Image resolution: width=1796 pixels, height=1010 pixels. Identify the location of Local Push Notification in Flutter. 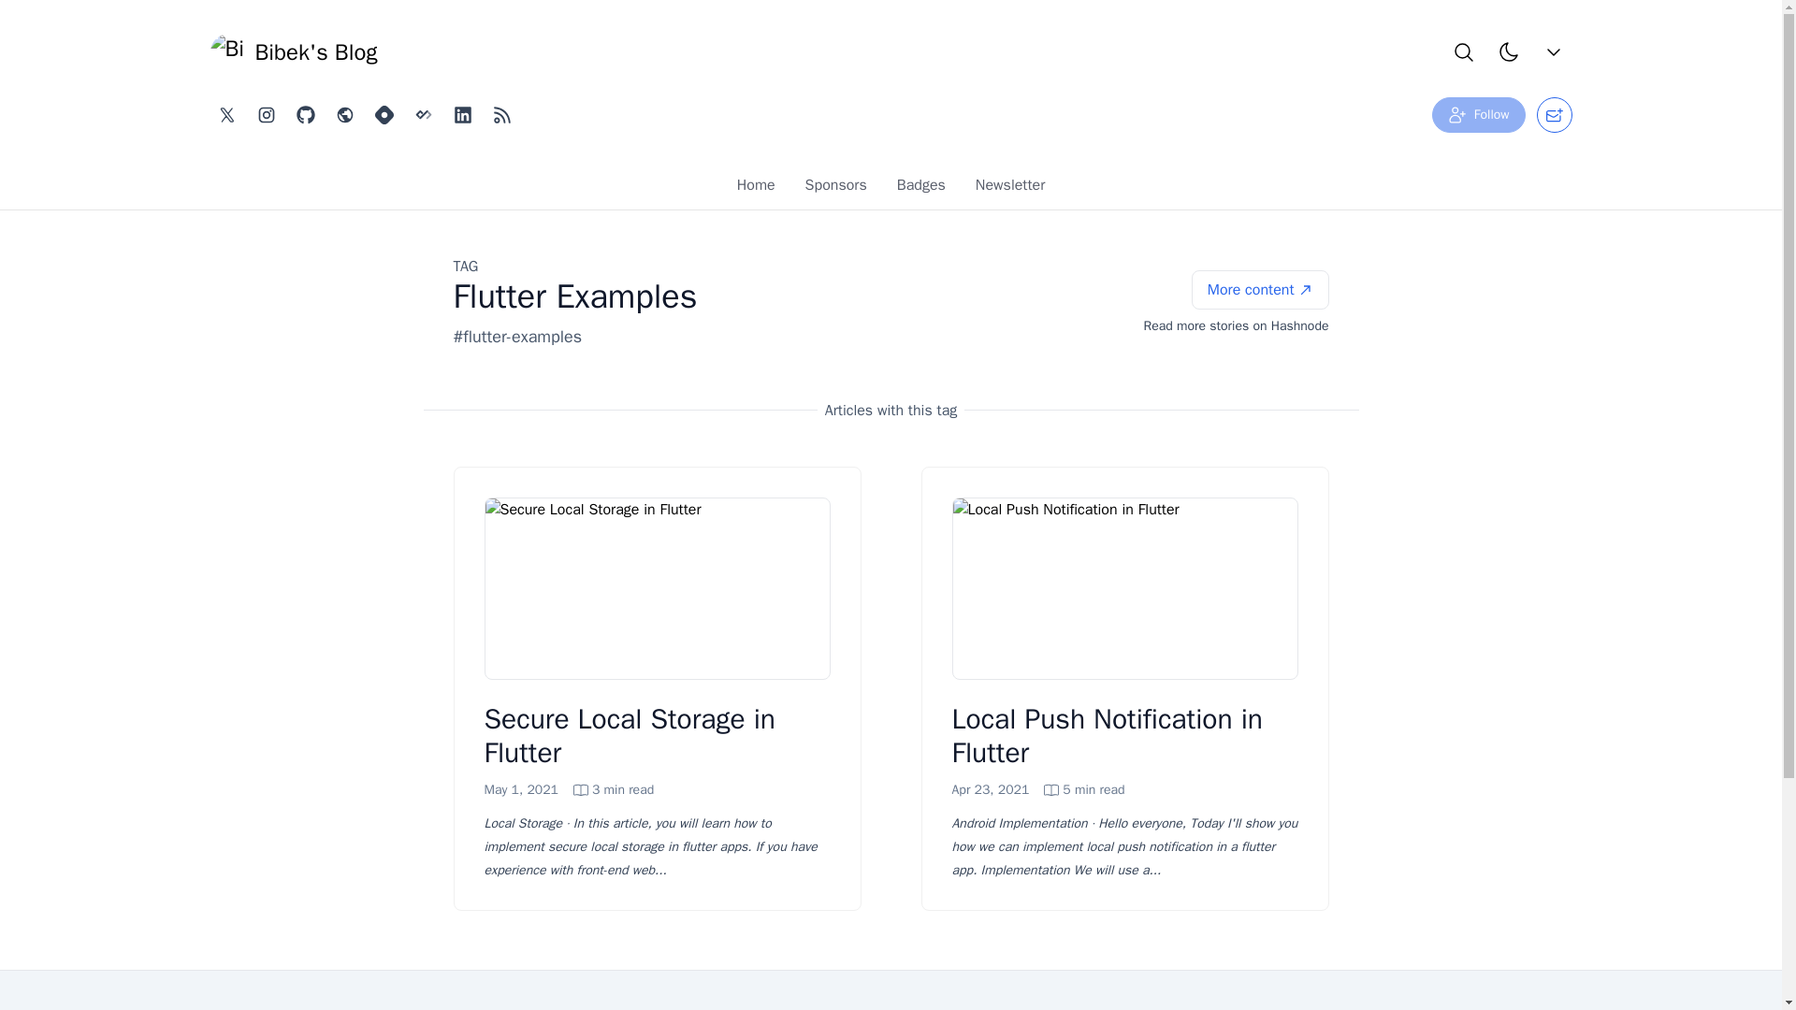
(294, 51).